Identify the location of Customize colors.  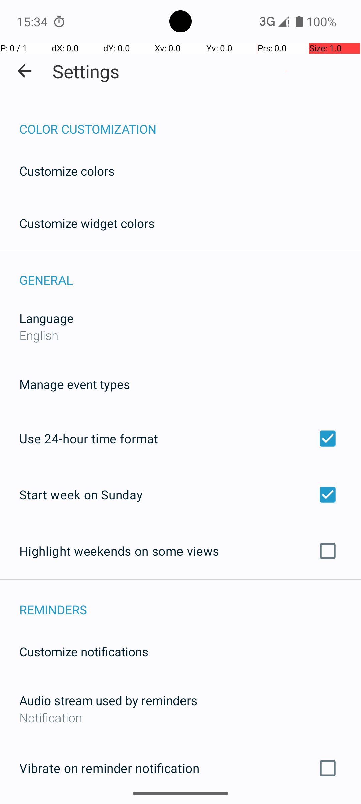
(67, 171).